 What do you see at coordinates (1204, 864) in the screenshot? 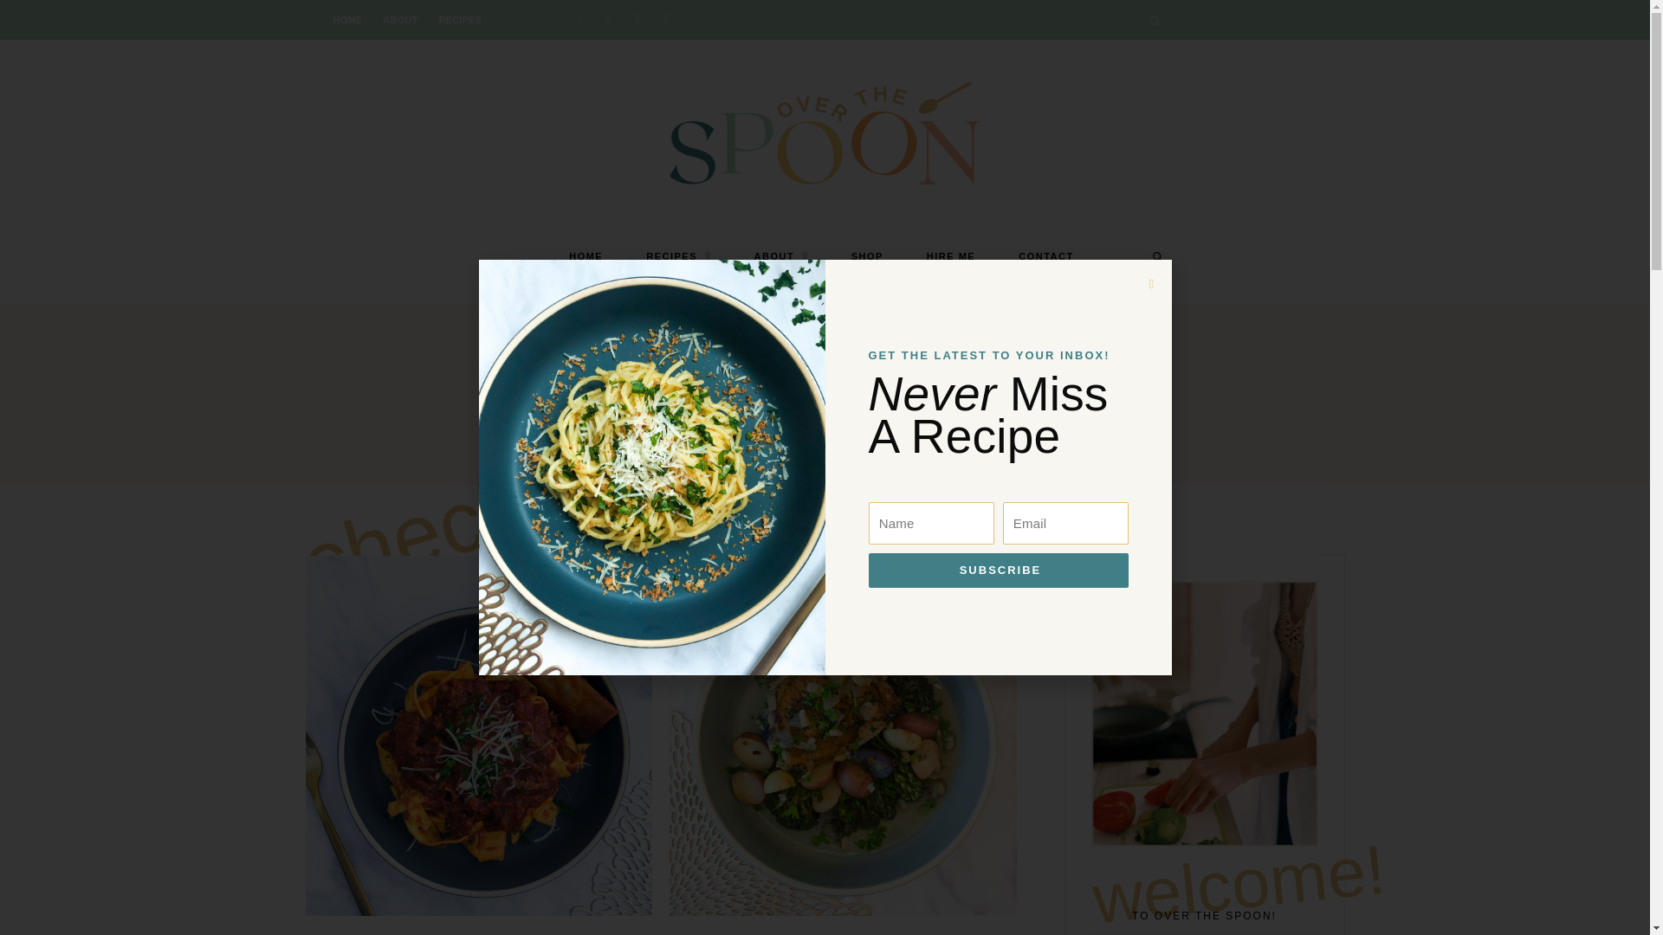
I see `welcome!` at bounding box center [1204, 864].